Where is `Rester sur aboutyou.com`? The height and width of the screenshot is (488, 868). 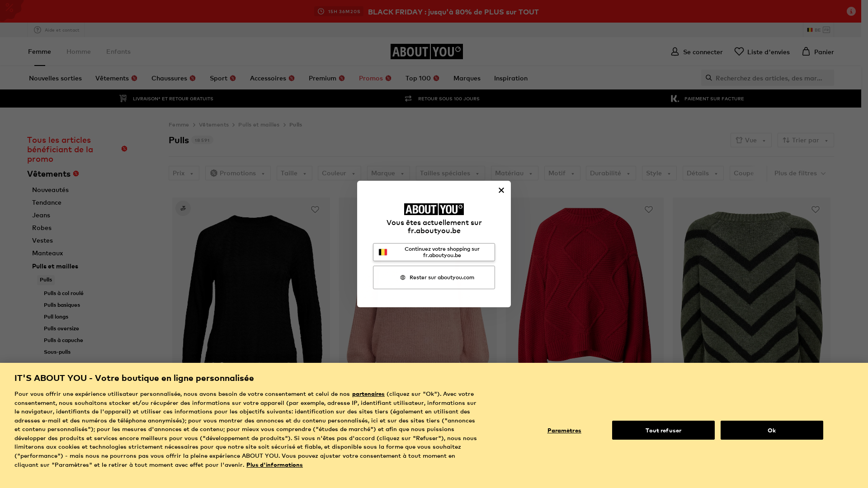
Rester sur aboutyou.com is located at coordinates (434, 277).